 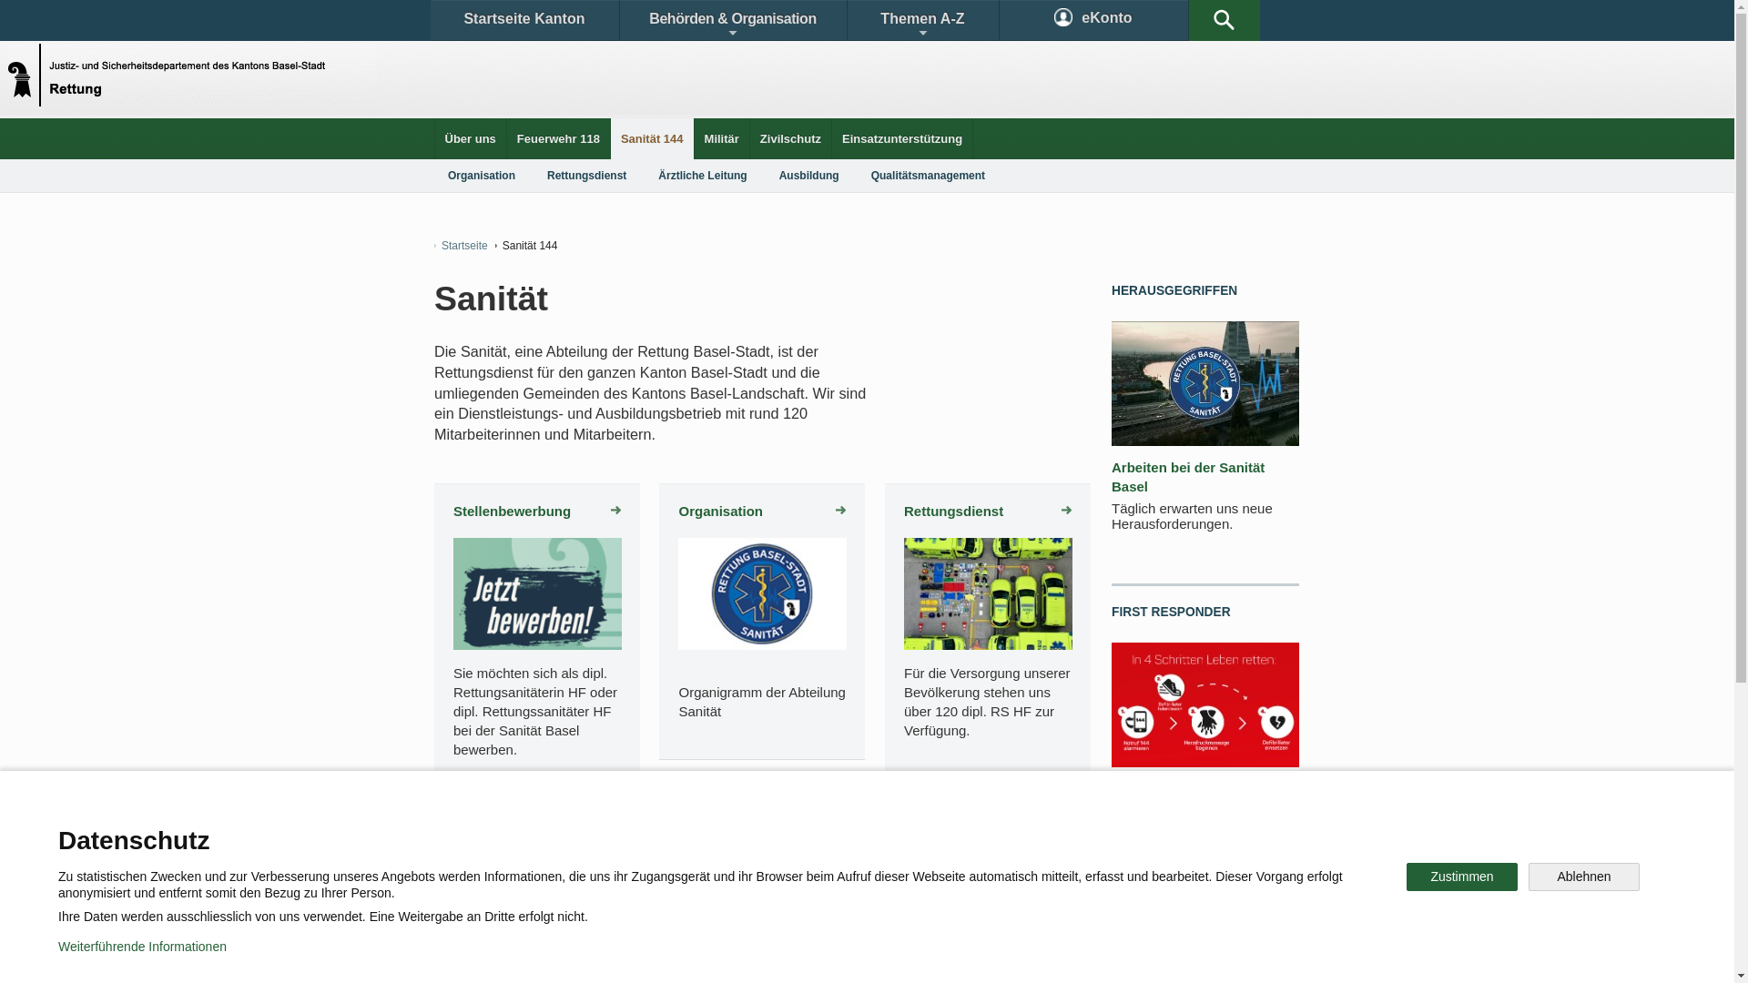 What do you see at coordinates (537, 512) in the screenshot?
I see `Stellenbewerbung` at bounding box center [537, 512].